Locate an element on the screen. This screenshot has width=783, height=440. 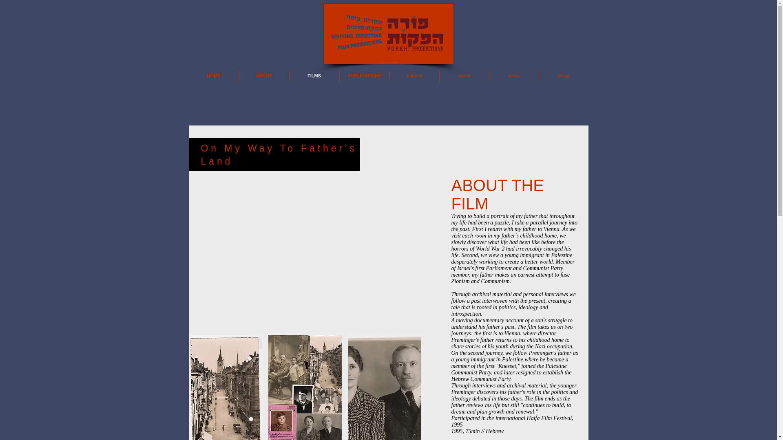
FILMS is located at coordinates (314, 75).